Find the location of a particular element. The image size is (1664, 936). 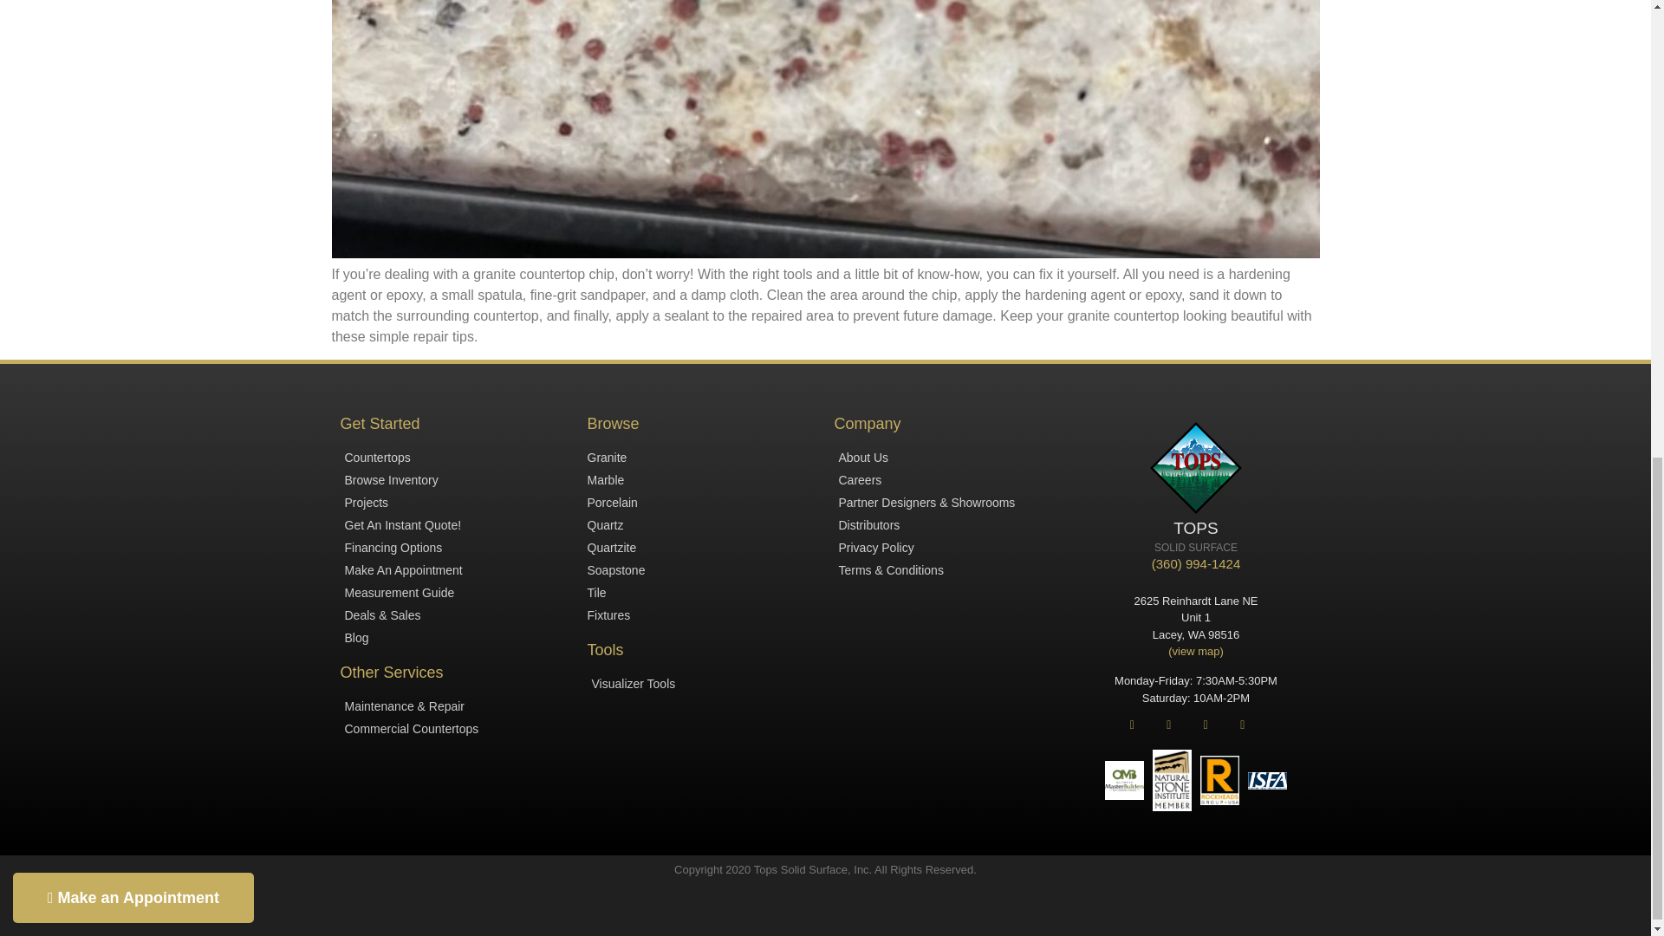

Porcelain is located at coordinates (702, 503).